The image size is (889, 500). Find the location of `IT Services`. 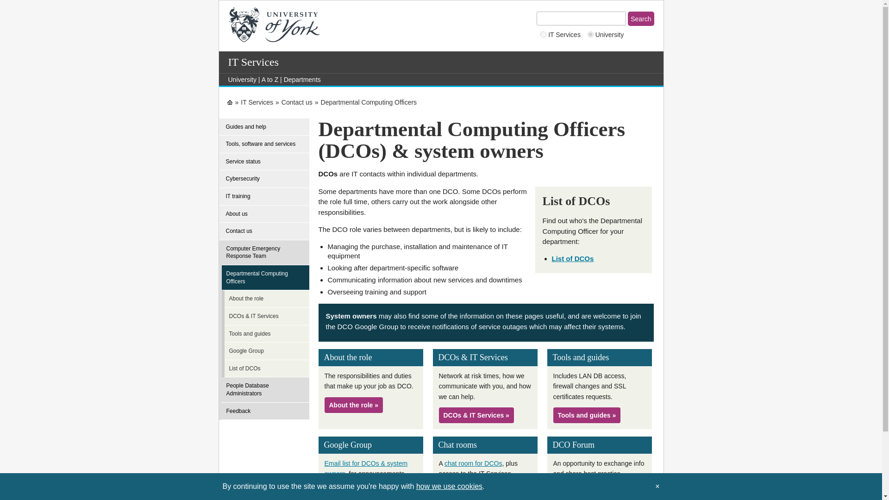

IT Services is located at coordinates (257, 102).